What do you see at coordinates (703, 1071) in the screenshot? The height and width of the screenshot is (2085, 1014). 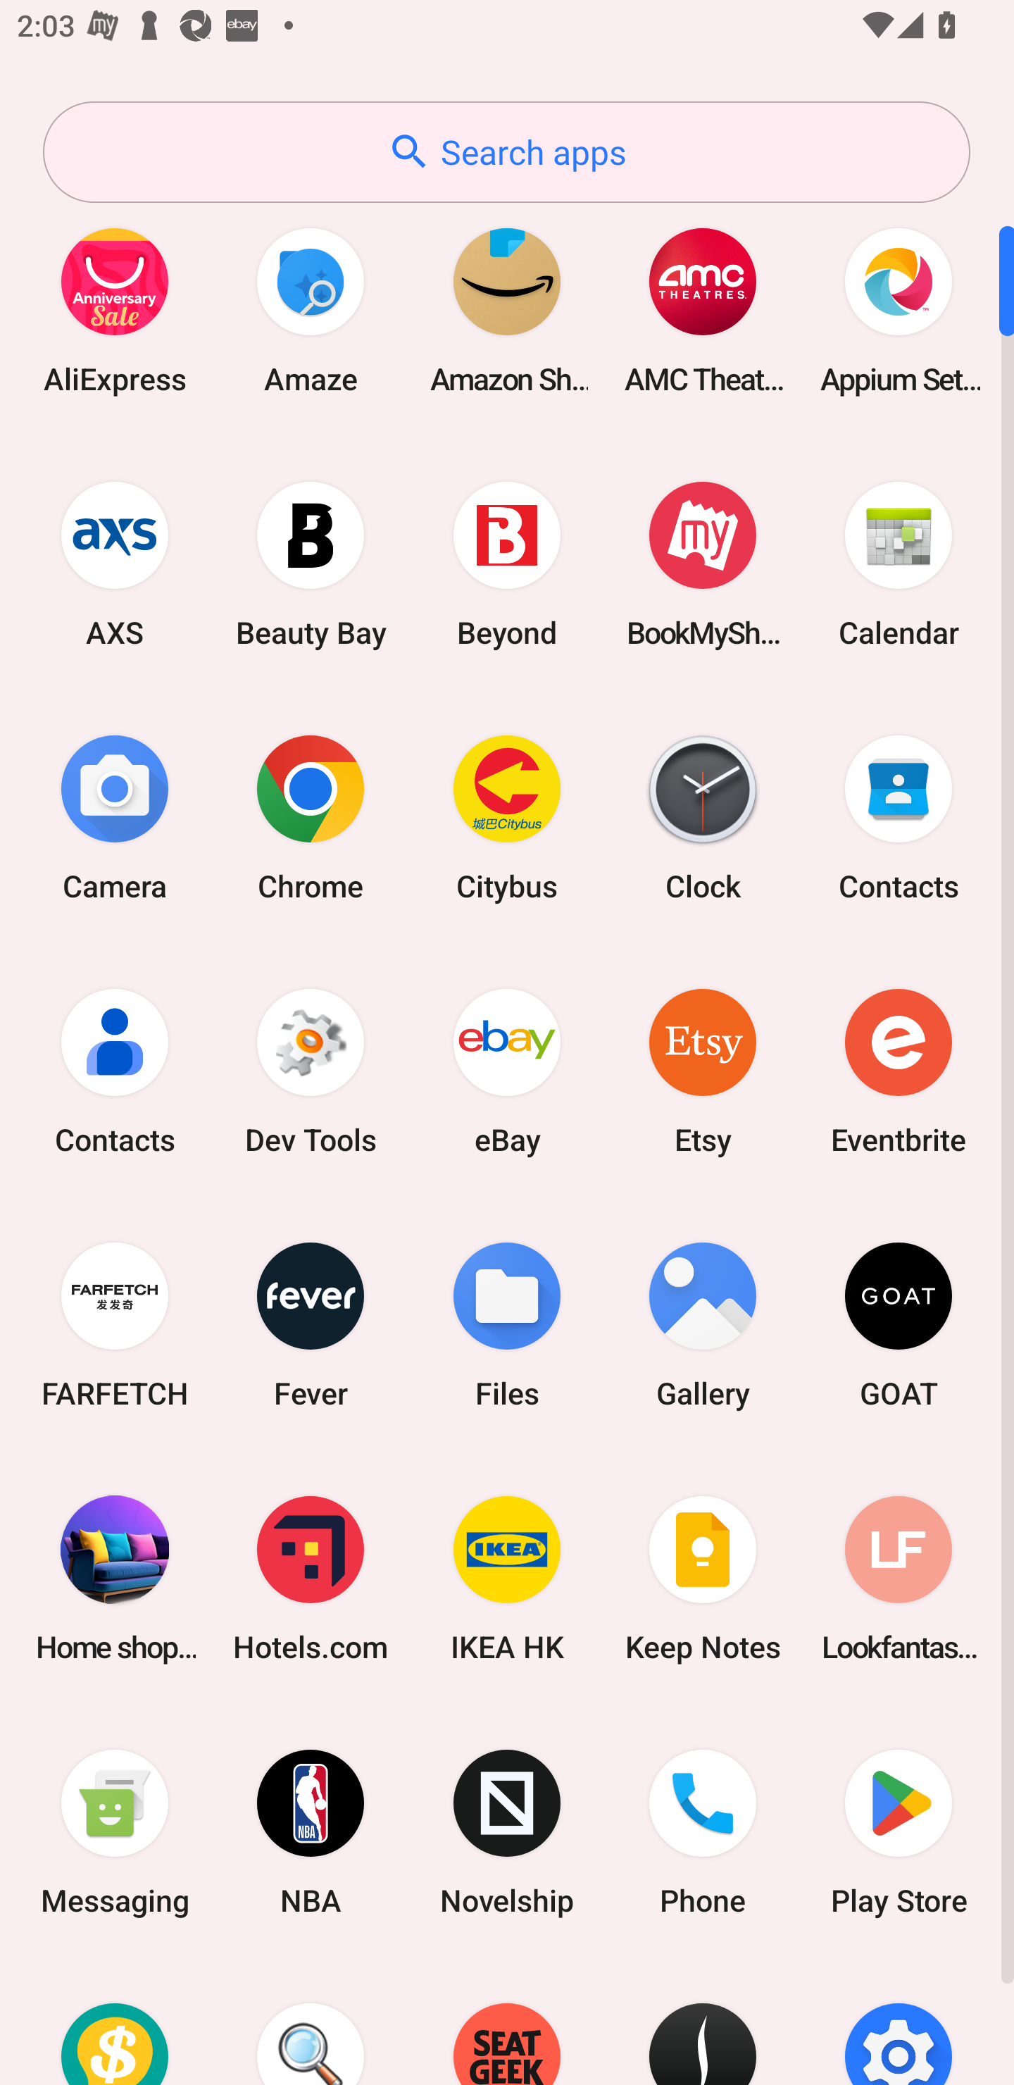 I see `Etsy` at bounding box center [703, 1071].